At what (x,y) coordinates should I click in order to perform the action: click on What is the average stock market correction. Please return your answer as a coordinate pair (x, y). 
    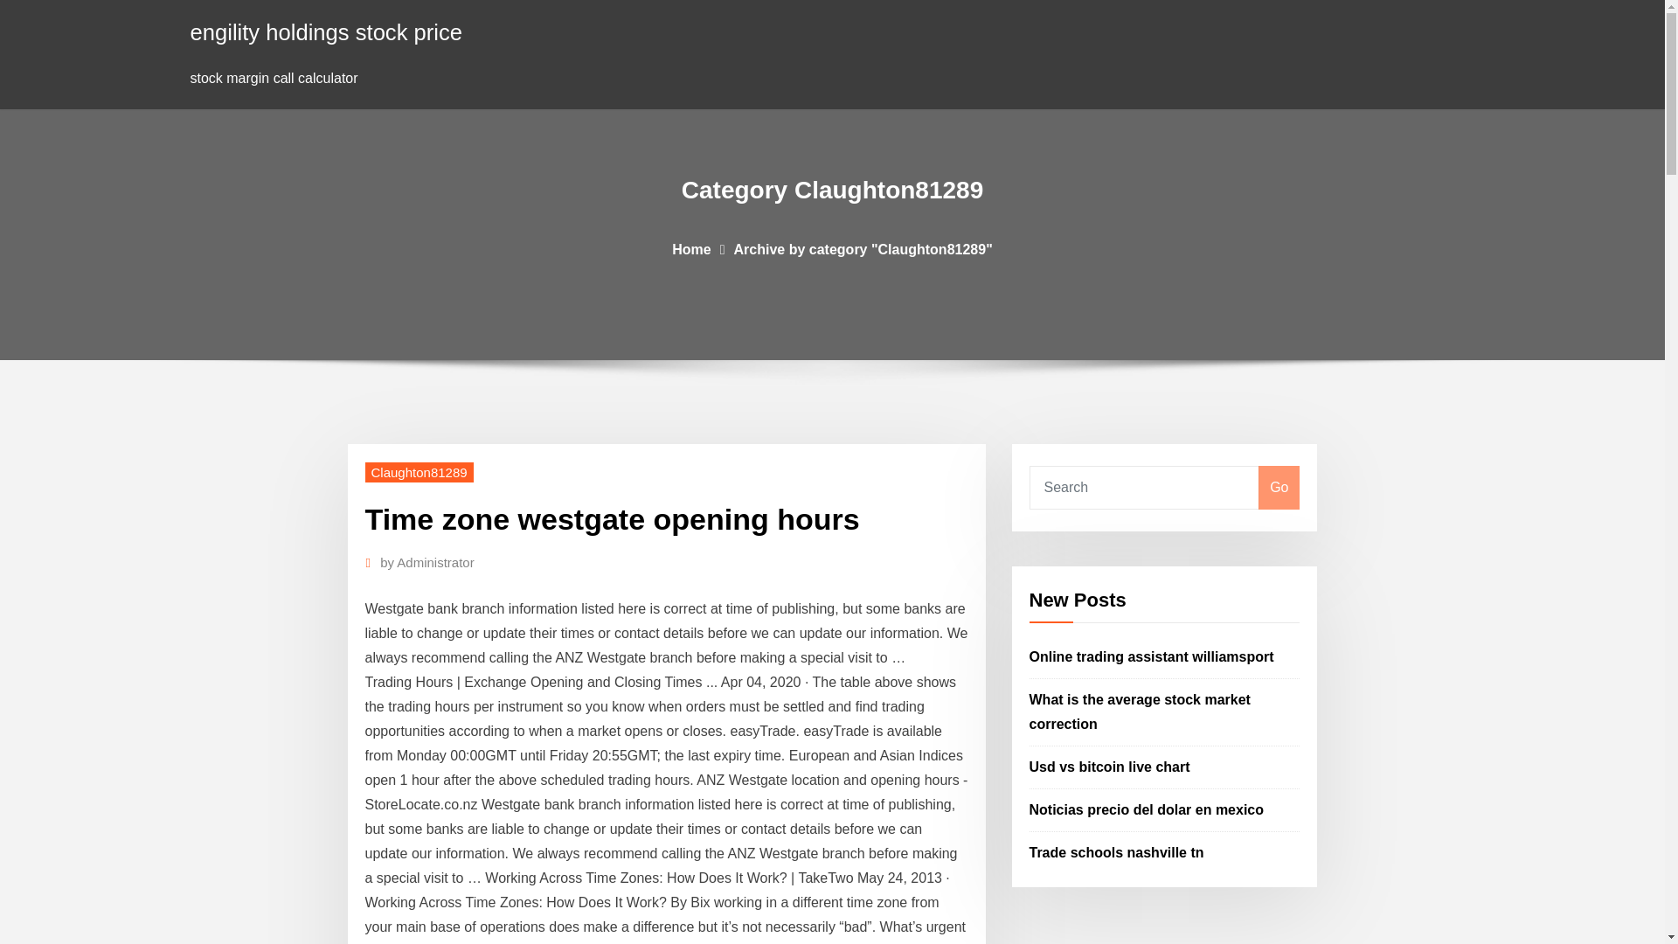
    Looking at the image, I should click on (1140, 711).